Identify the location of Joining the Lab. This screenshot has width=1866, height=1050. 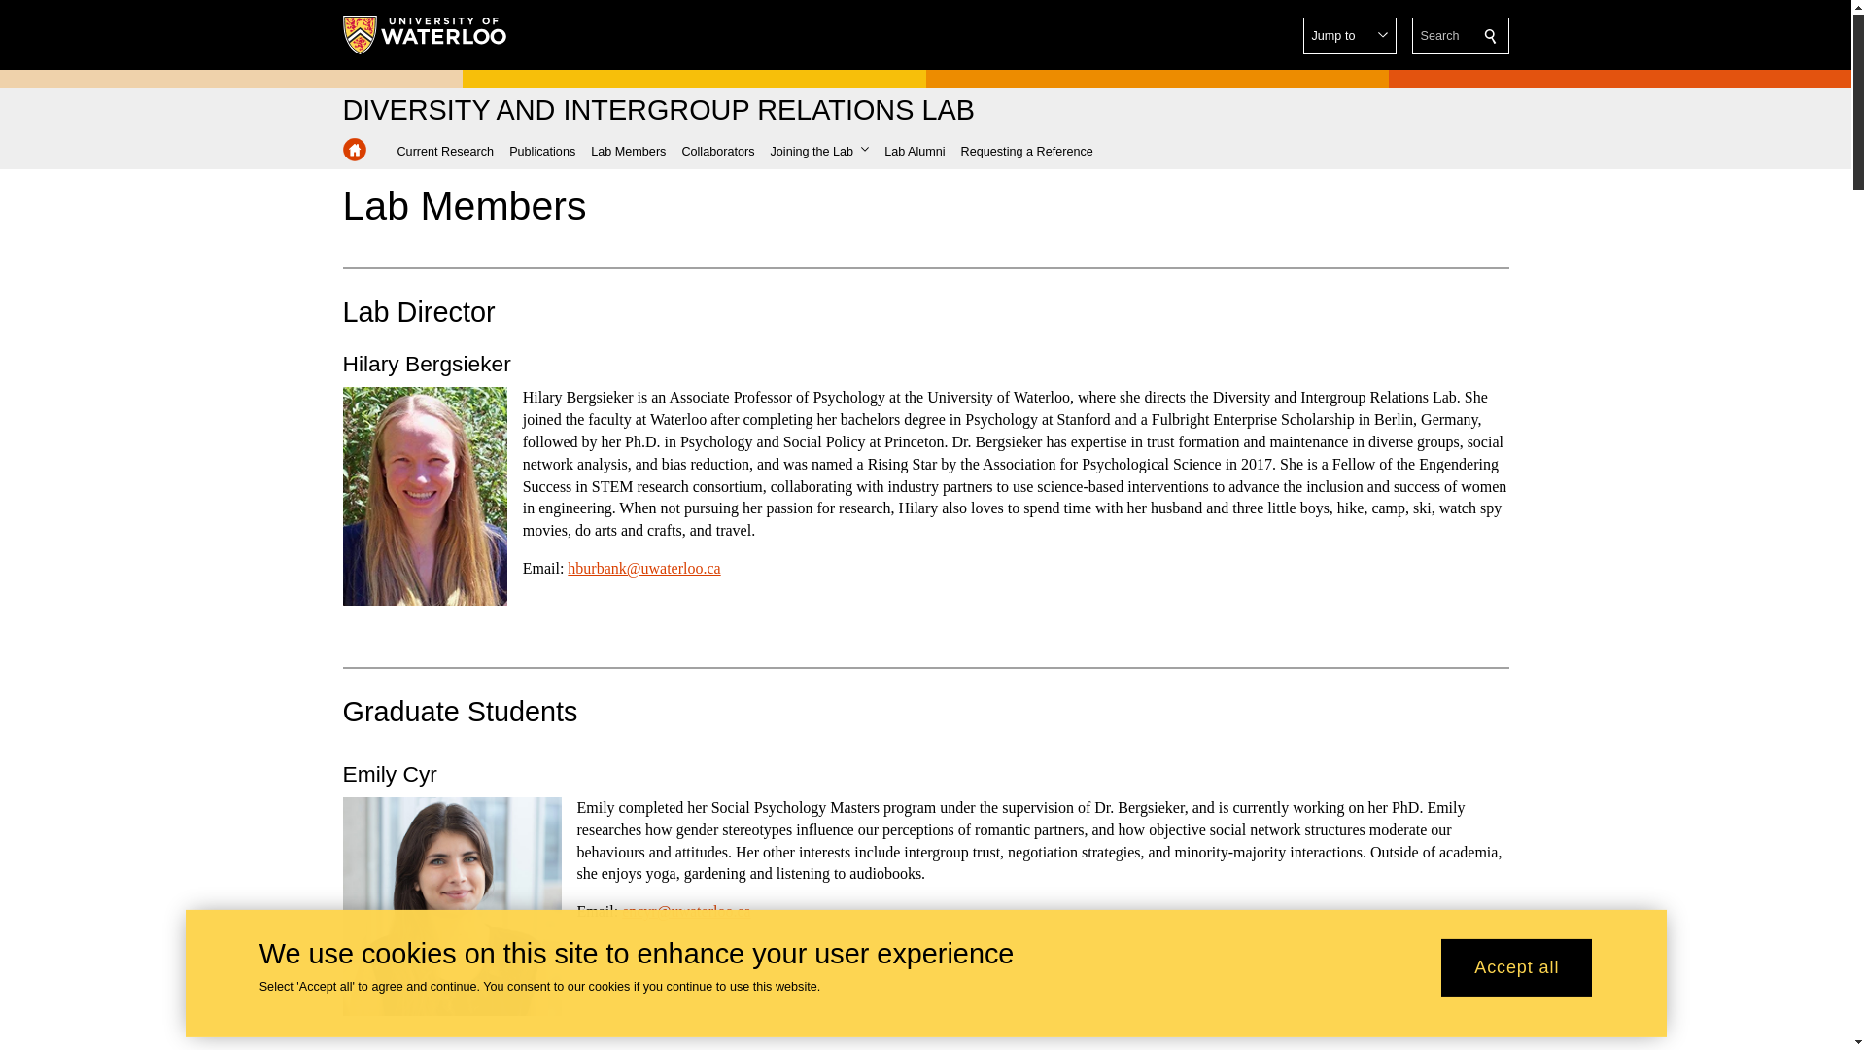
(818, 152).